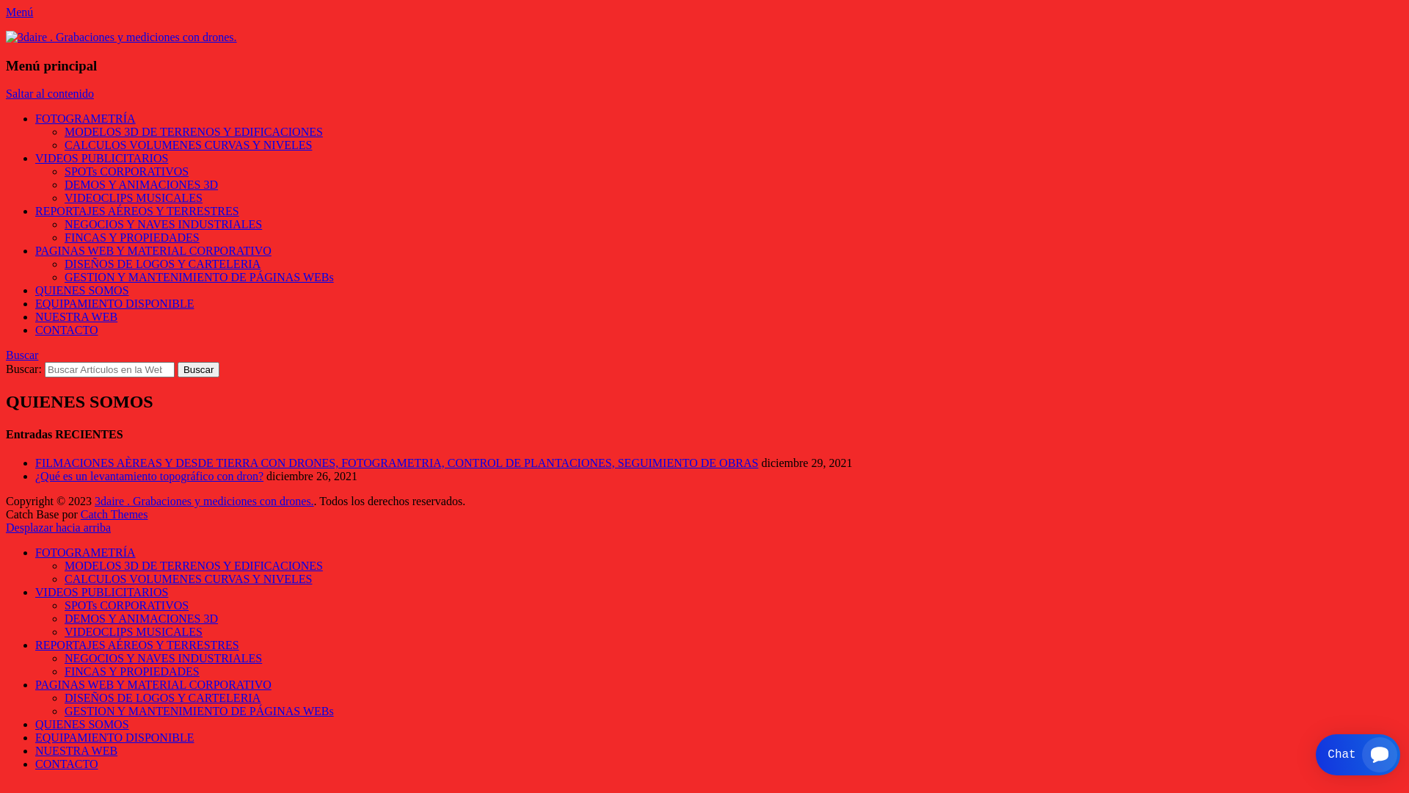 This screenshot has width=1409, height=793. I want to click on VIDEOCLIPS MUSICALES, so click(134, 198).